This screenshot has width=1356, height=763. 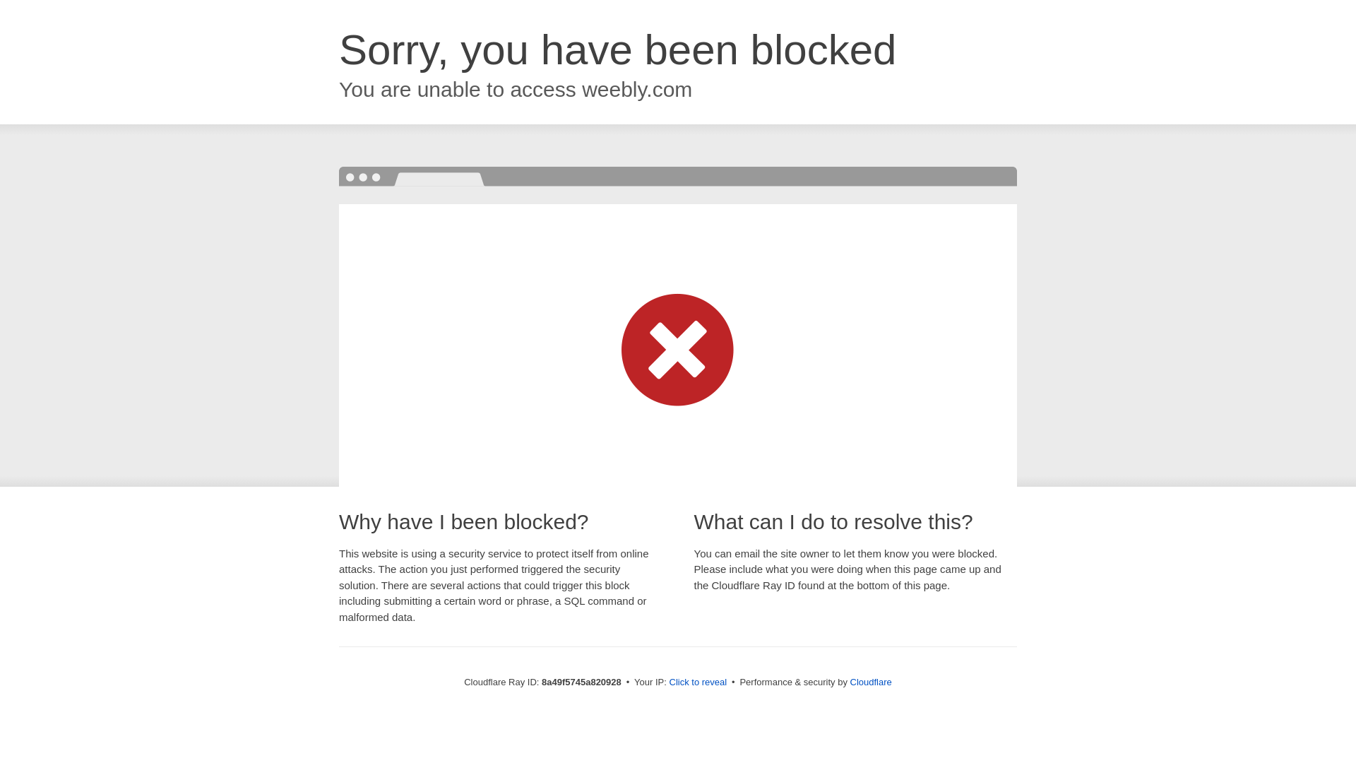 What do you see at coordinates (871, 682) in the screenshot?
I see `Cloudflare` at bounding box center [871, 682].